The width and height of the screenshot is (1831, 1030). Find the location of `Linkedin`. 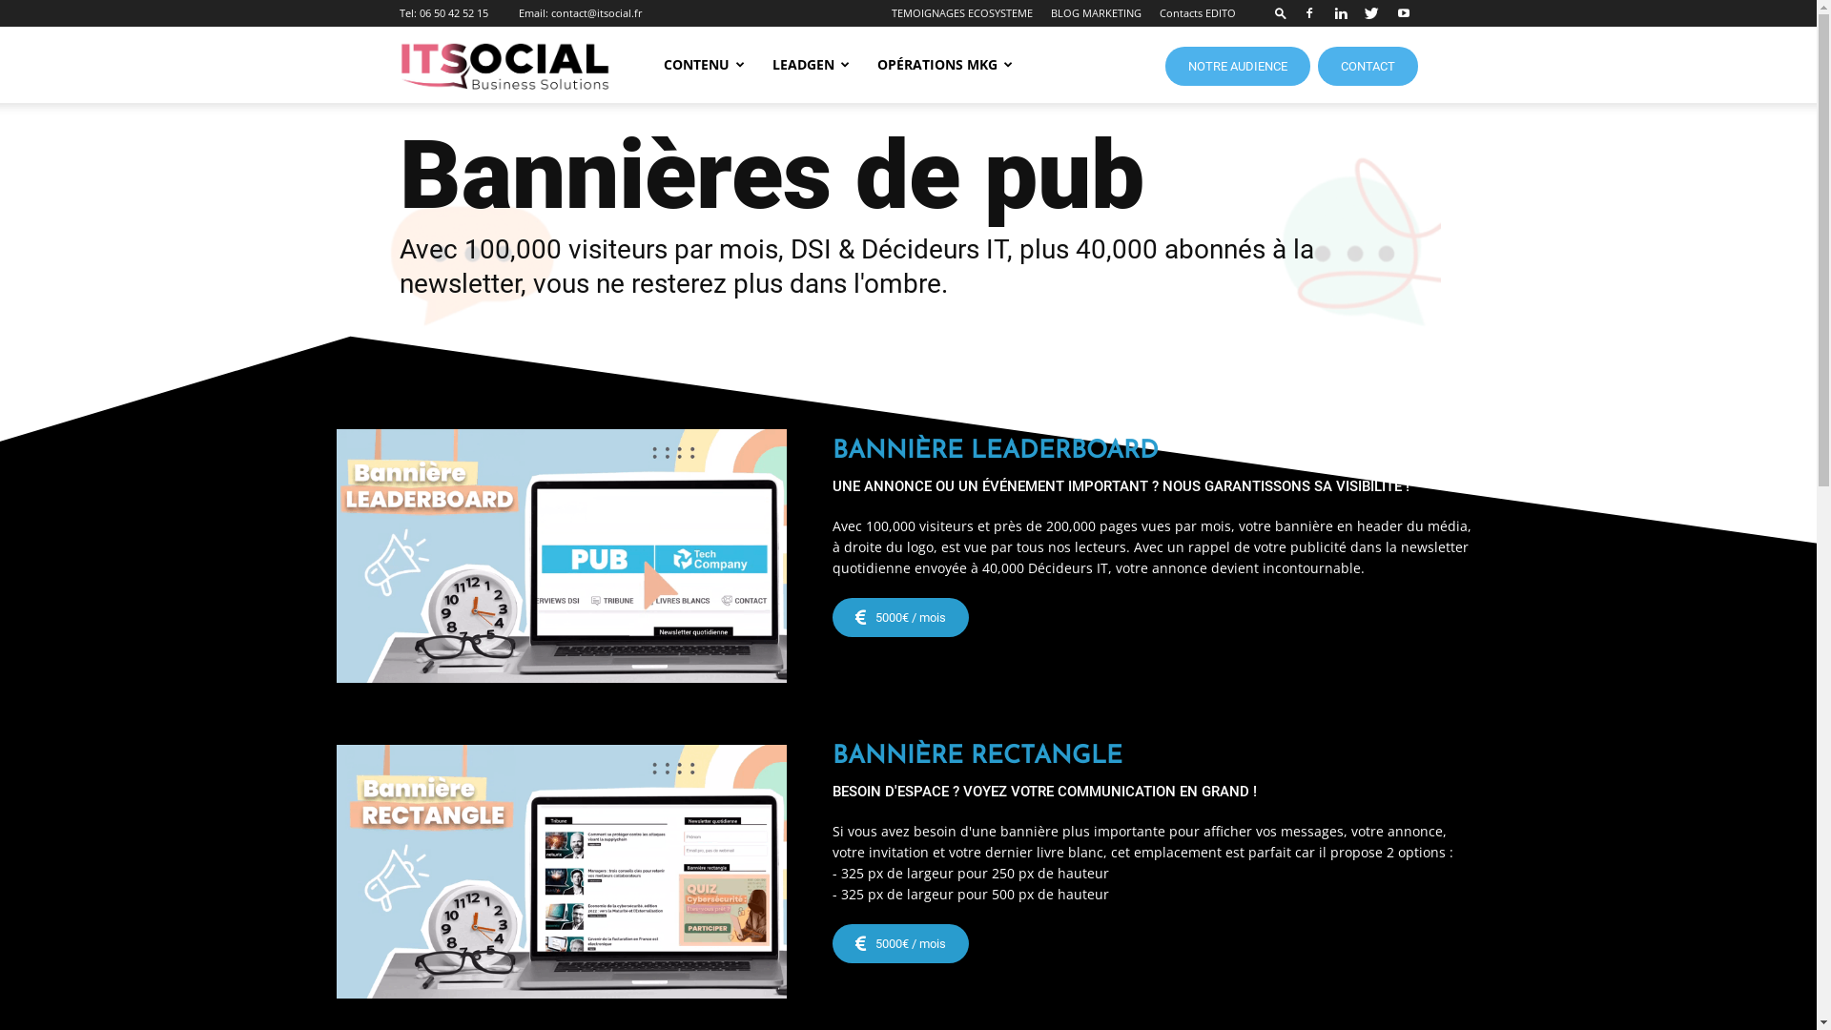

Linkedin is located at coordinates (1340, 13).